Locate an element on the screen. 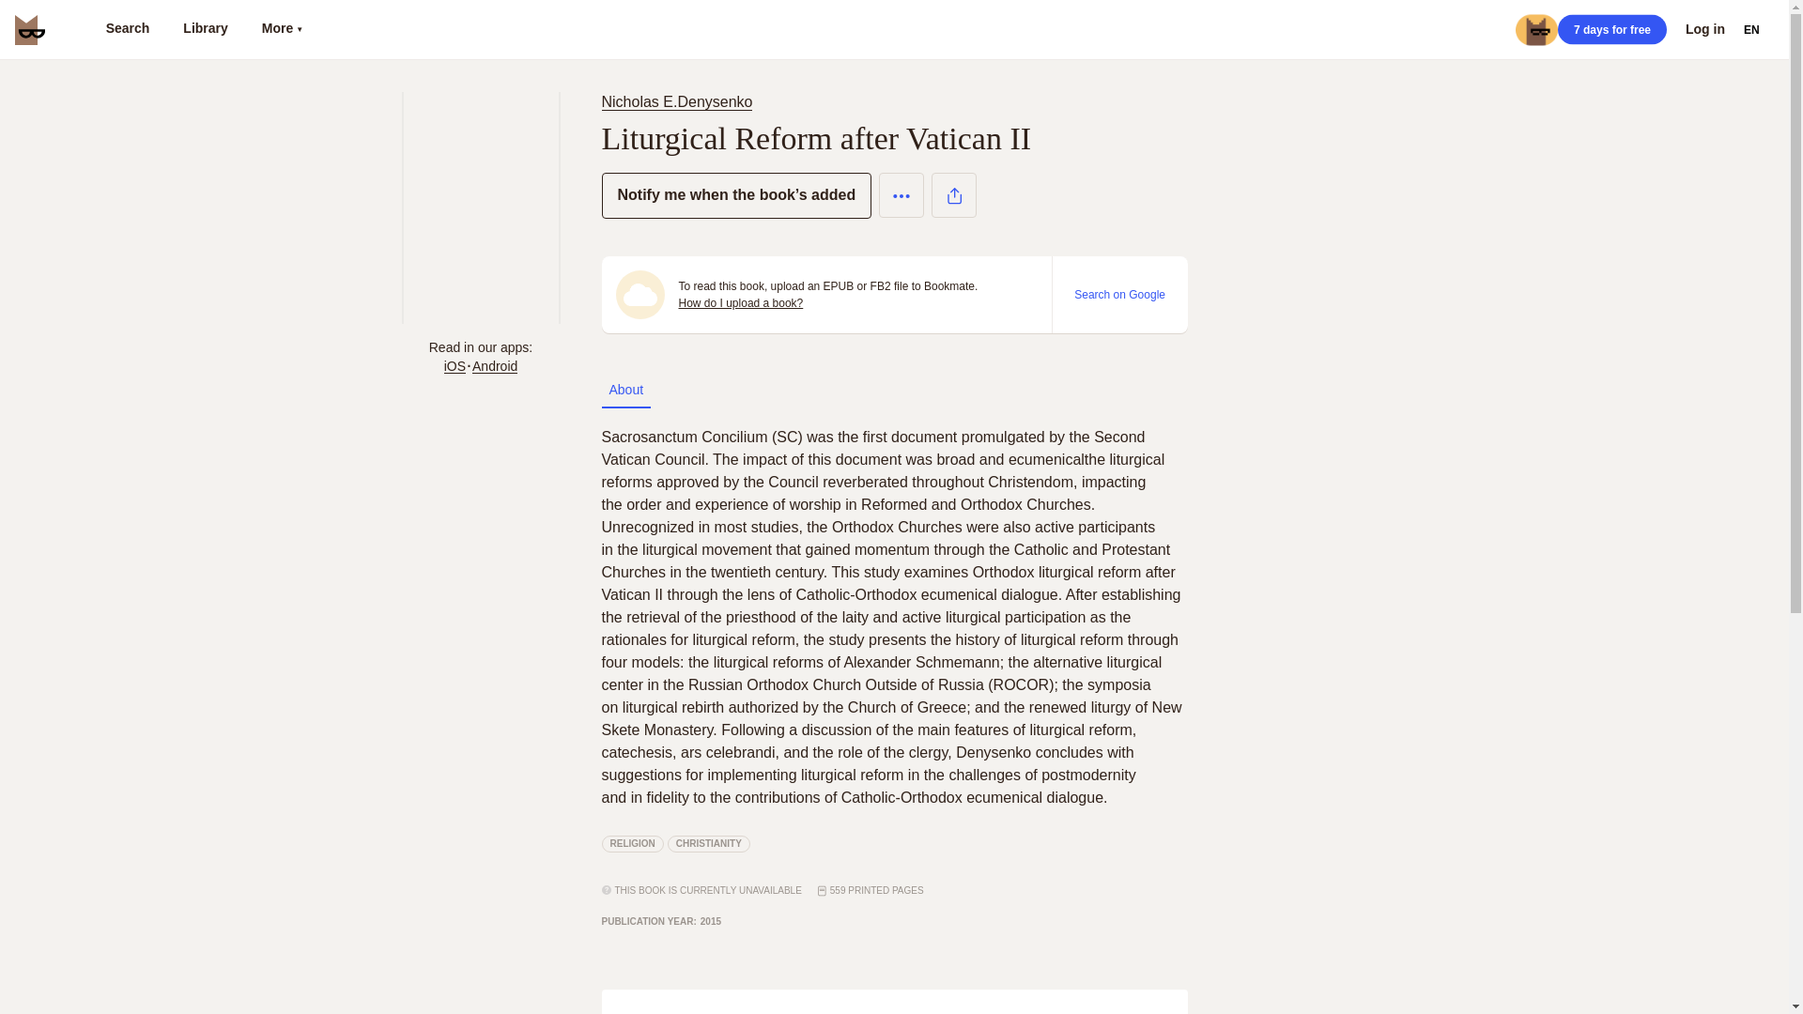 This screenshot has height=1014, width=1803. CHRISTIANITY is located at coordinates (708, 843).